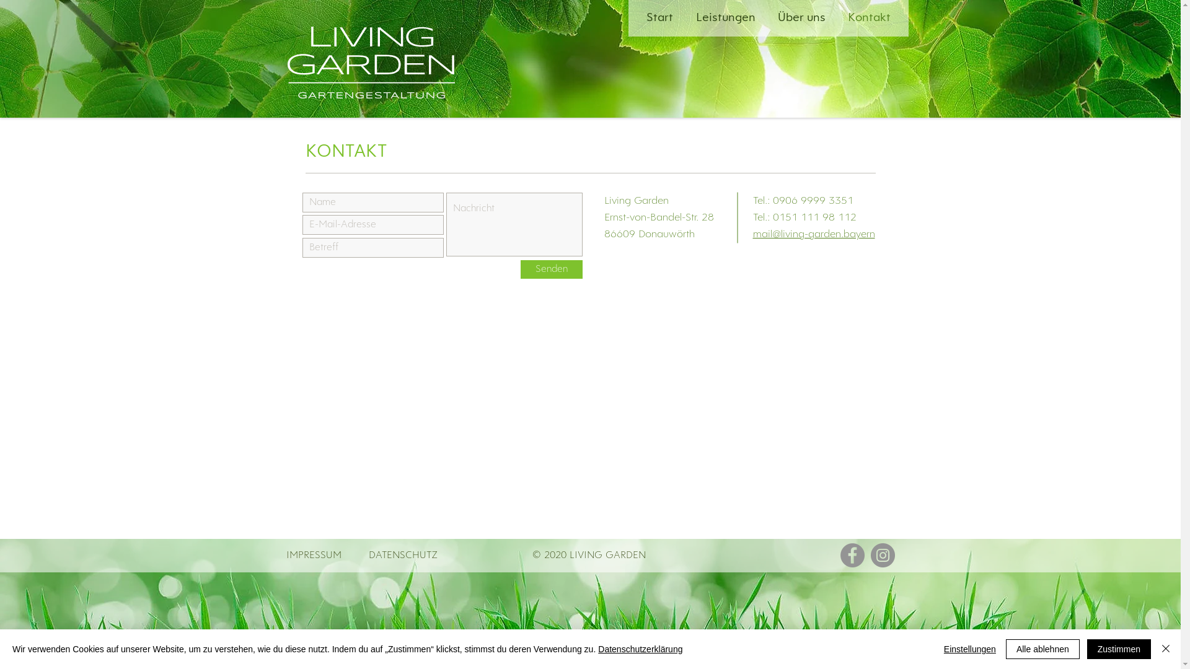  What do you see at coordinates (813, 234) in the screenshot?
I see `mail@living-garden.bayern` at bounding box center [813, 234].